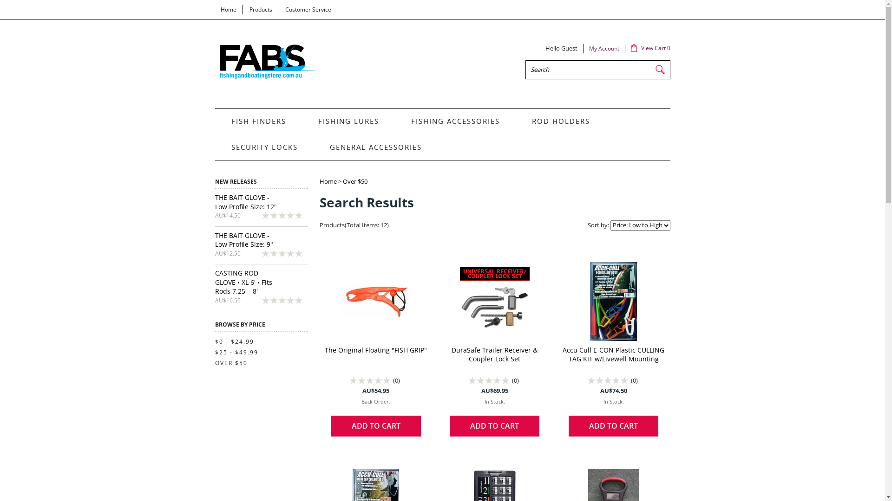  Describe the element at coordinates (228, 9) in the screenshot. I see `Home` at that location.